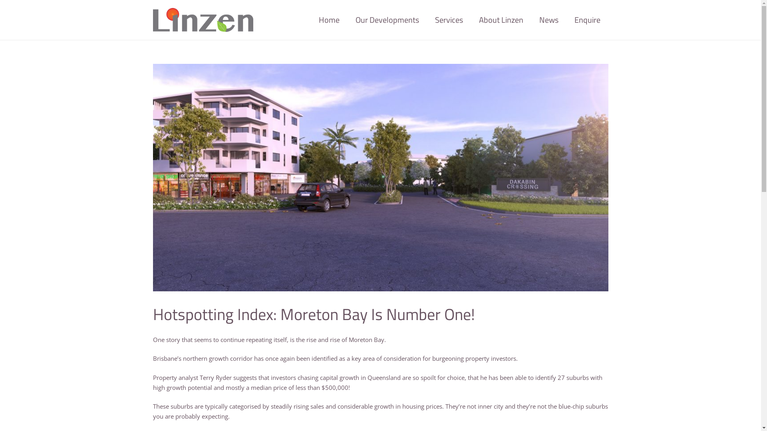 The width and height of the screenshot is (767, 431). What do you see at coordinates (449, 20) in the screenshot?
I see `Services` at bounding box center [449, 20].